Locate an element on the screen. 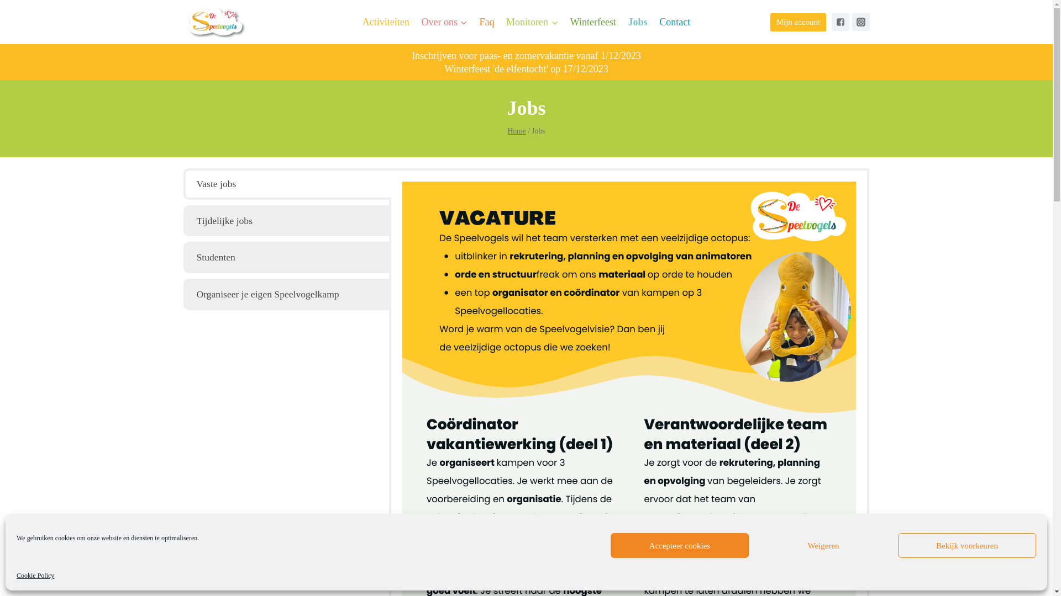  Activiteiten is located at coordinates (386, 22).